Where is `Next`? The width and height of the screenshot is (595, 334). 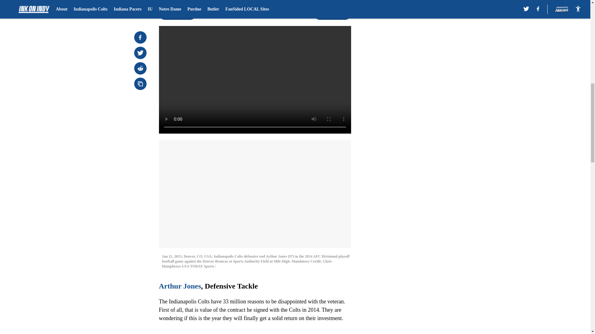
Next is located at coordinates (332, 13).